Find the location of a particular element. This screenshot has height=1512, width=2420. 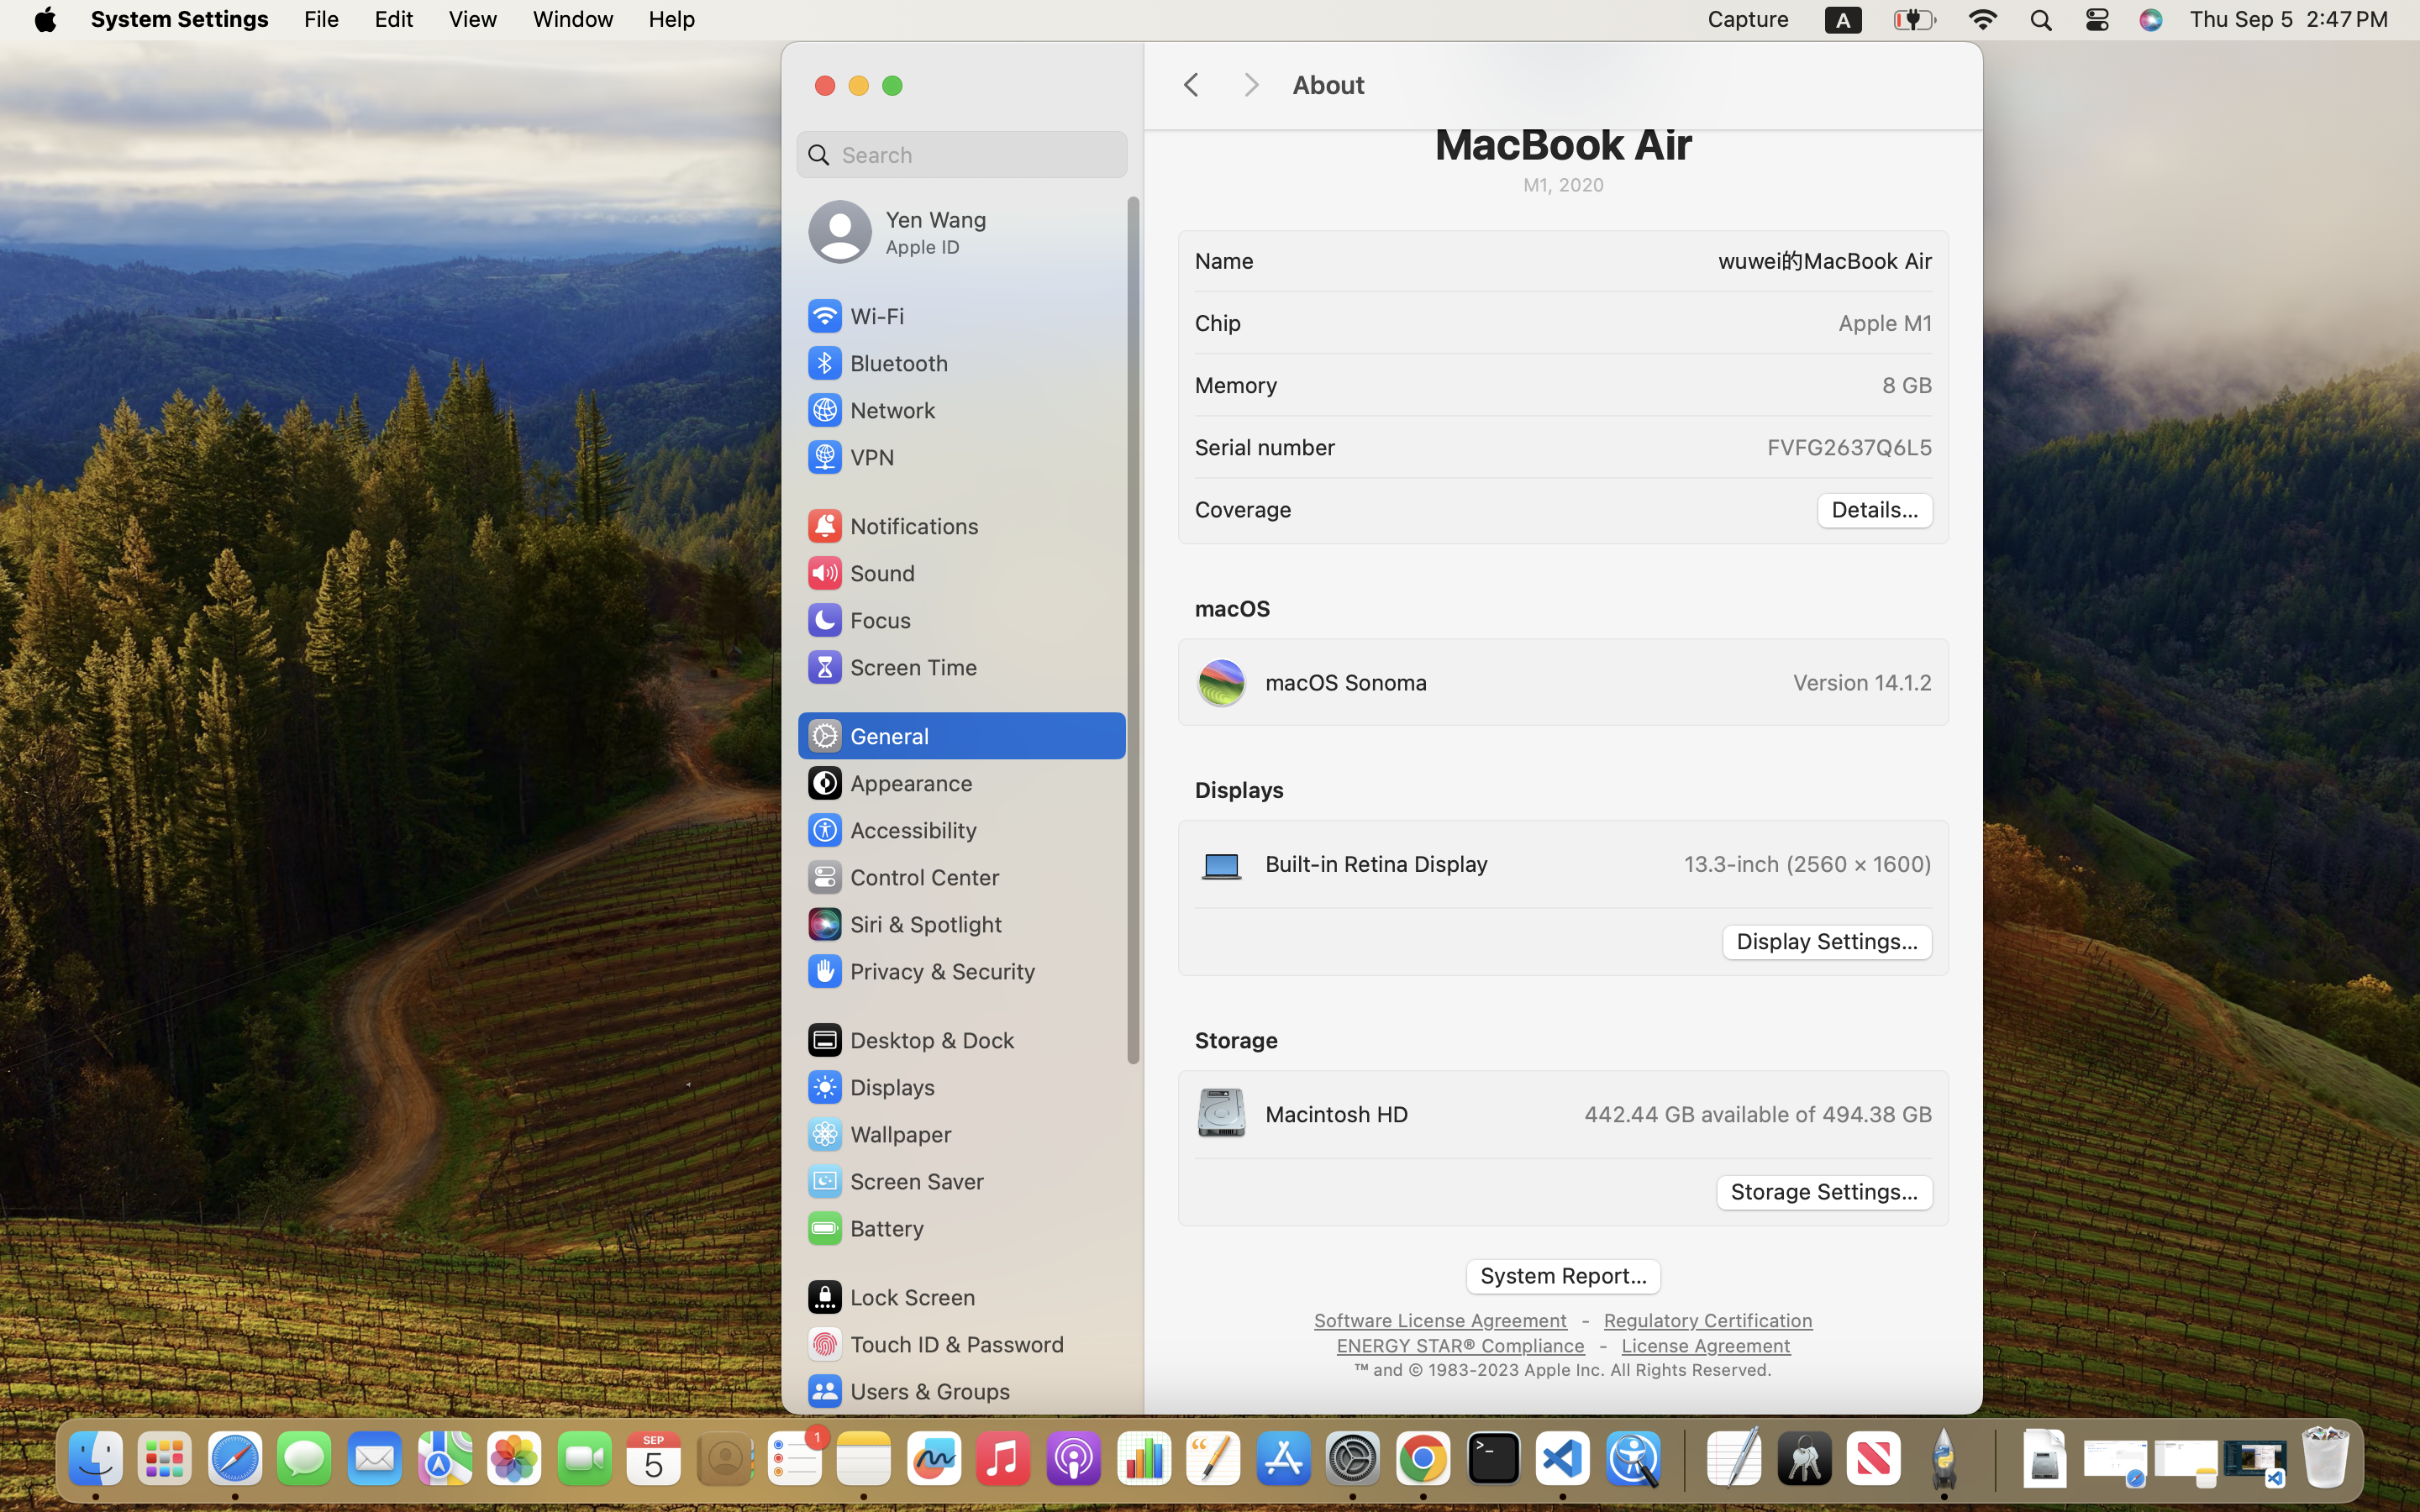

Focus is located at coordinates (858, 620).